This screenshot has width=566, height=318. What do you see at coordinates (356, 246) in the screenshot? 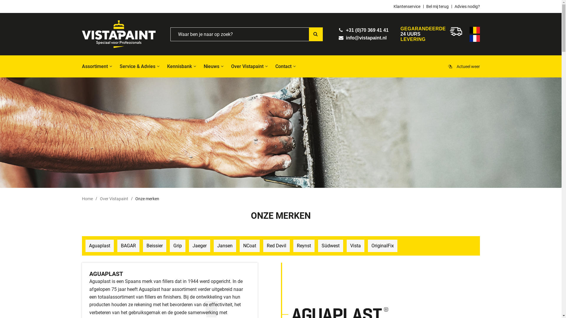
I see `Vista` at bounding box center [356, 246].